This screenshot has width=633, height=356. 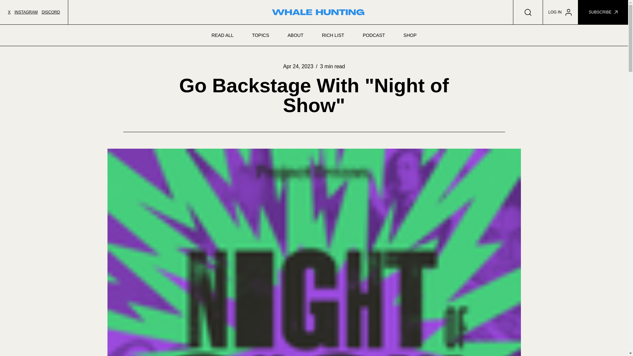 I want to click on RICH LIST, so click(x=333, y=35).